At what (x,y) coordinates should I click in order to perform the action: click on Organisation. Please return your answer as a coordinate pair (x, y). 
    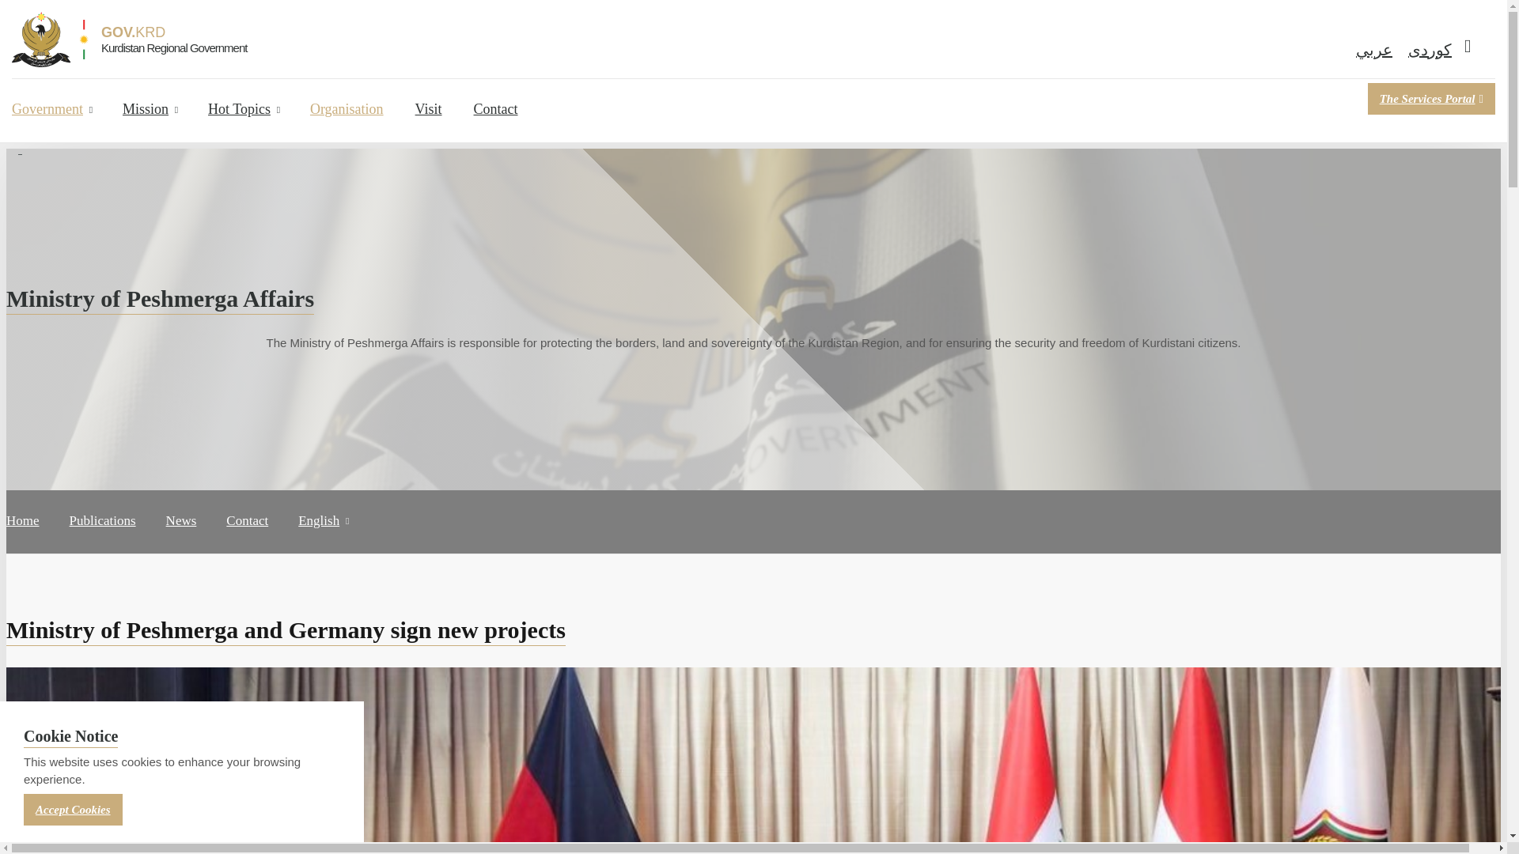
    Looking at the image, I should click on (347, 133).